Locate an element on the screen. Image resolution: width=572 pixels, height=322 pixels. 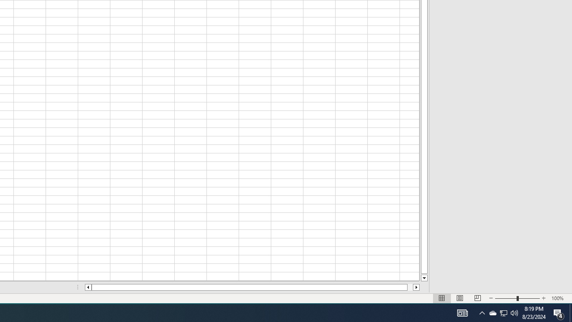
Q2790: 100% is located at coordinates (514, 313).